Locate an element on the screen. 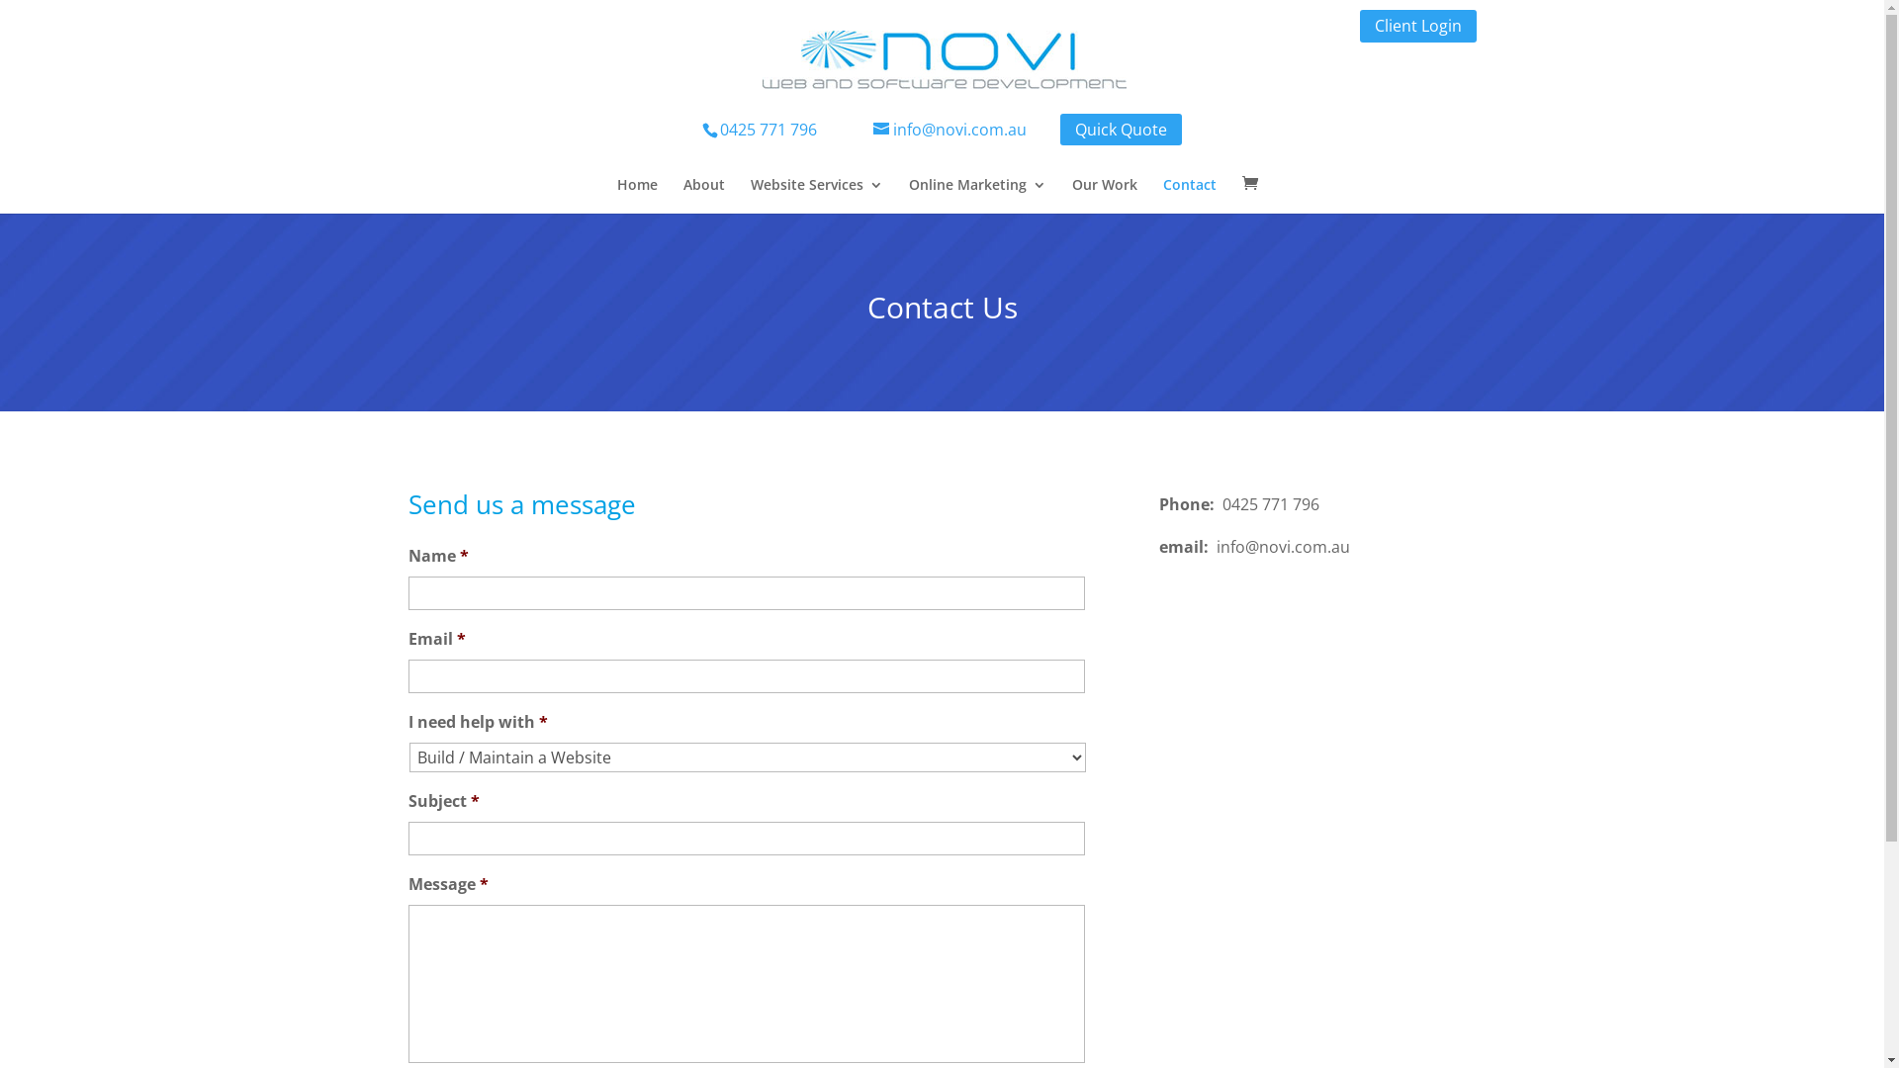 The image size is (1899, 1068). About is located at coordinates (703, 196).